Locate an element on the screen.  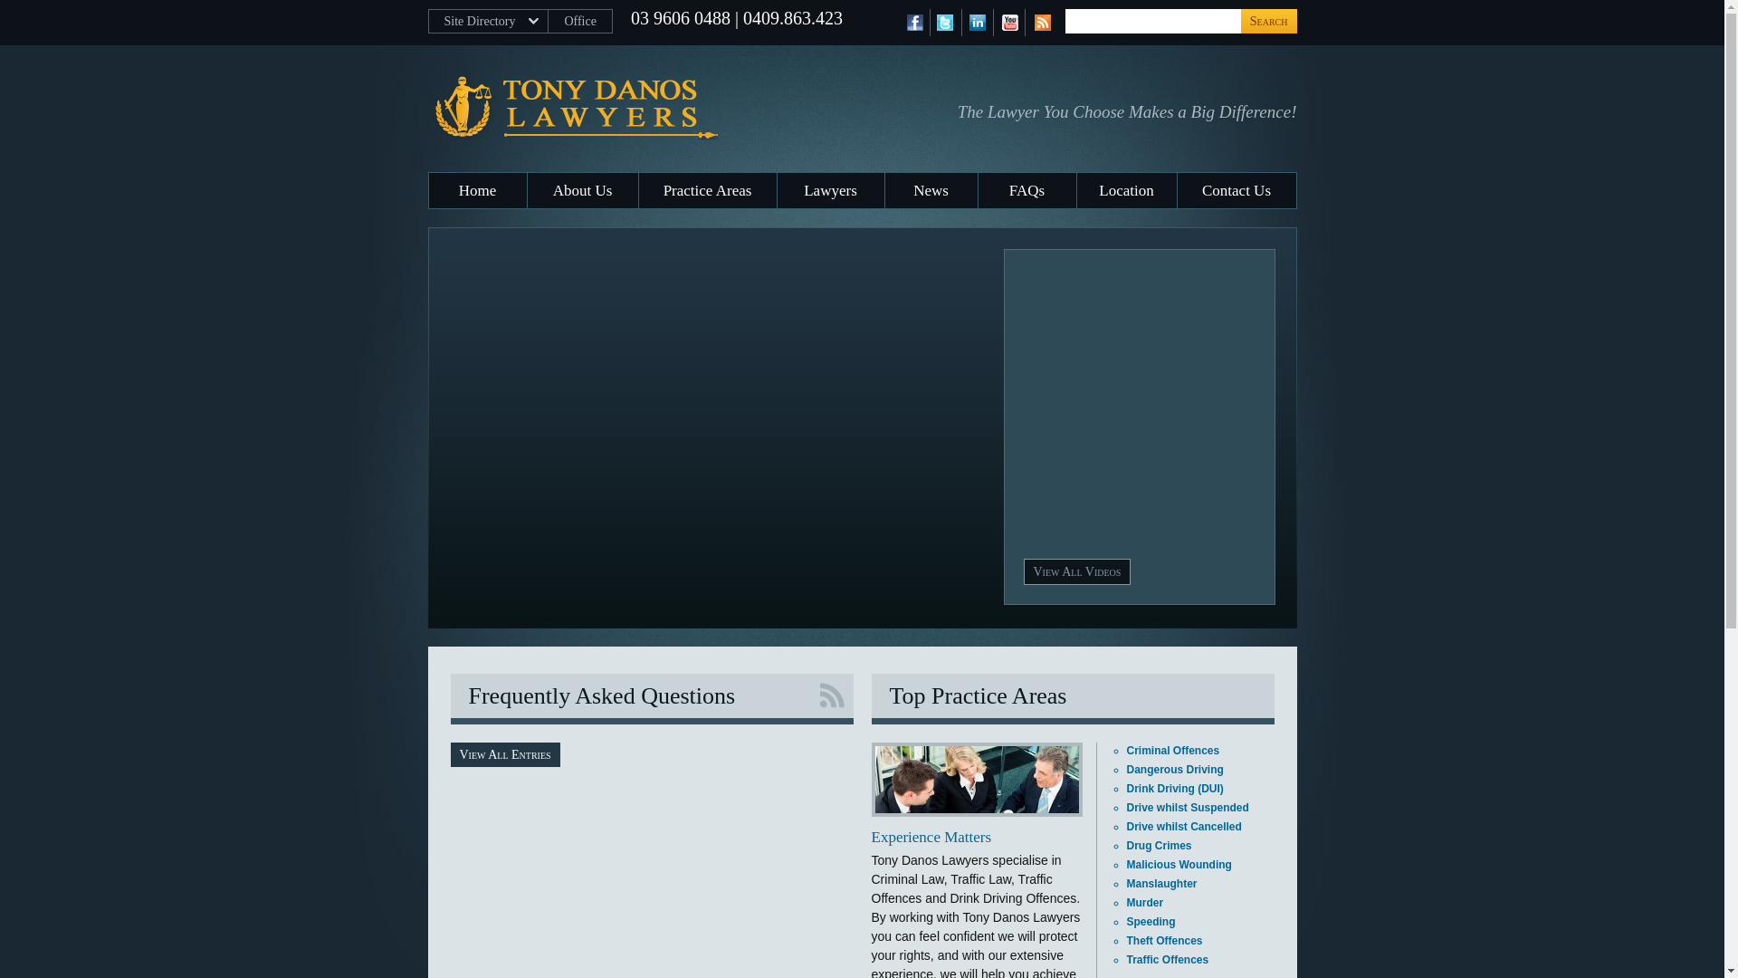
Manslaughter is located at coordinates (1161, 884).